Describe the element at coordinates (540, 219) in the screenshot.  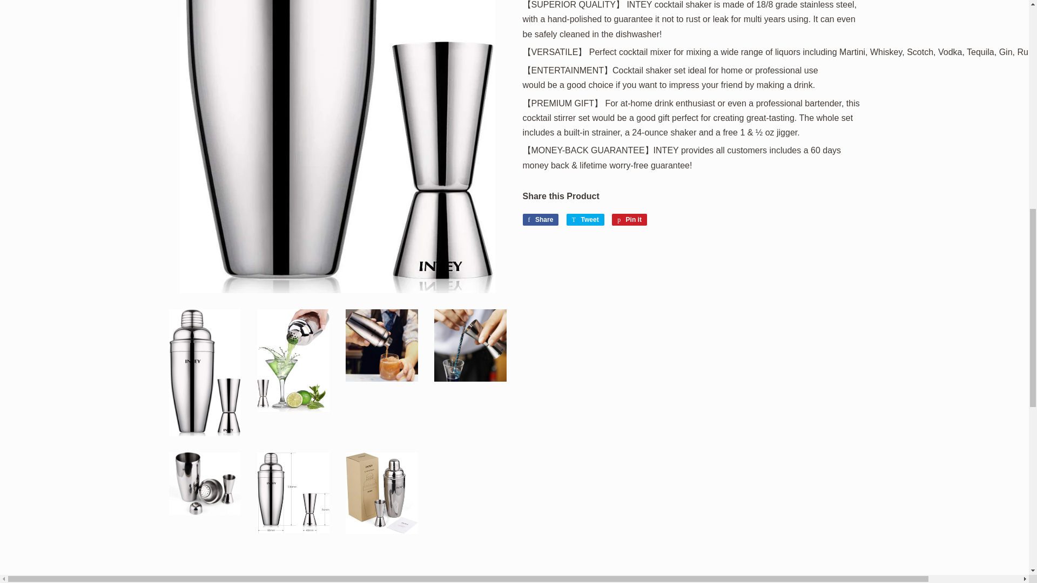
I see `Share on Facebook` at that location.